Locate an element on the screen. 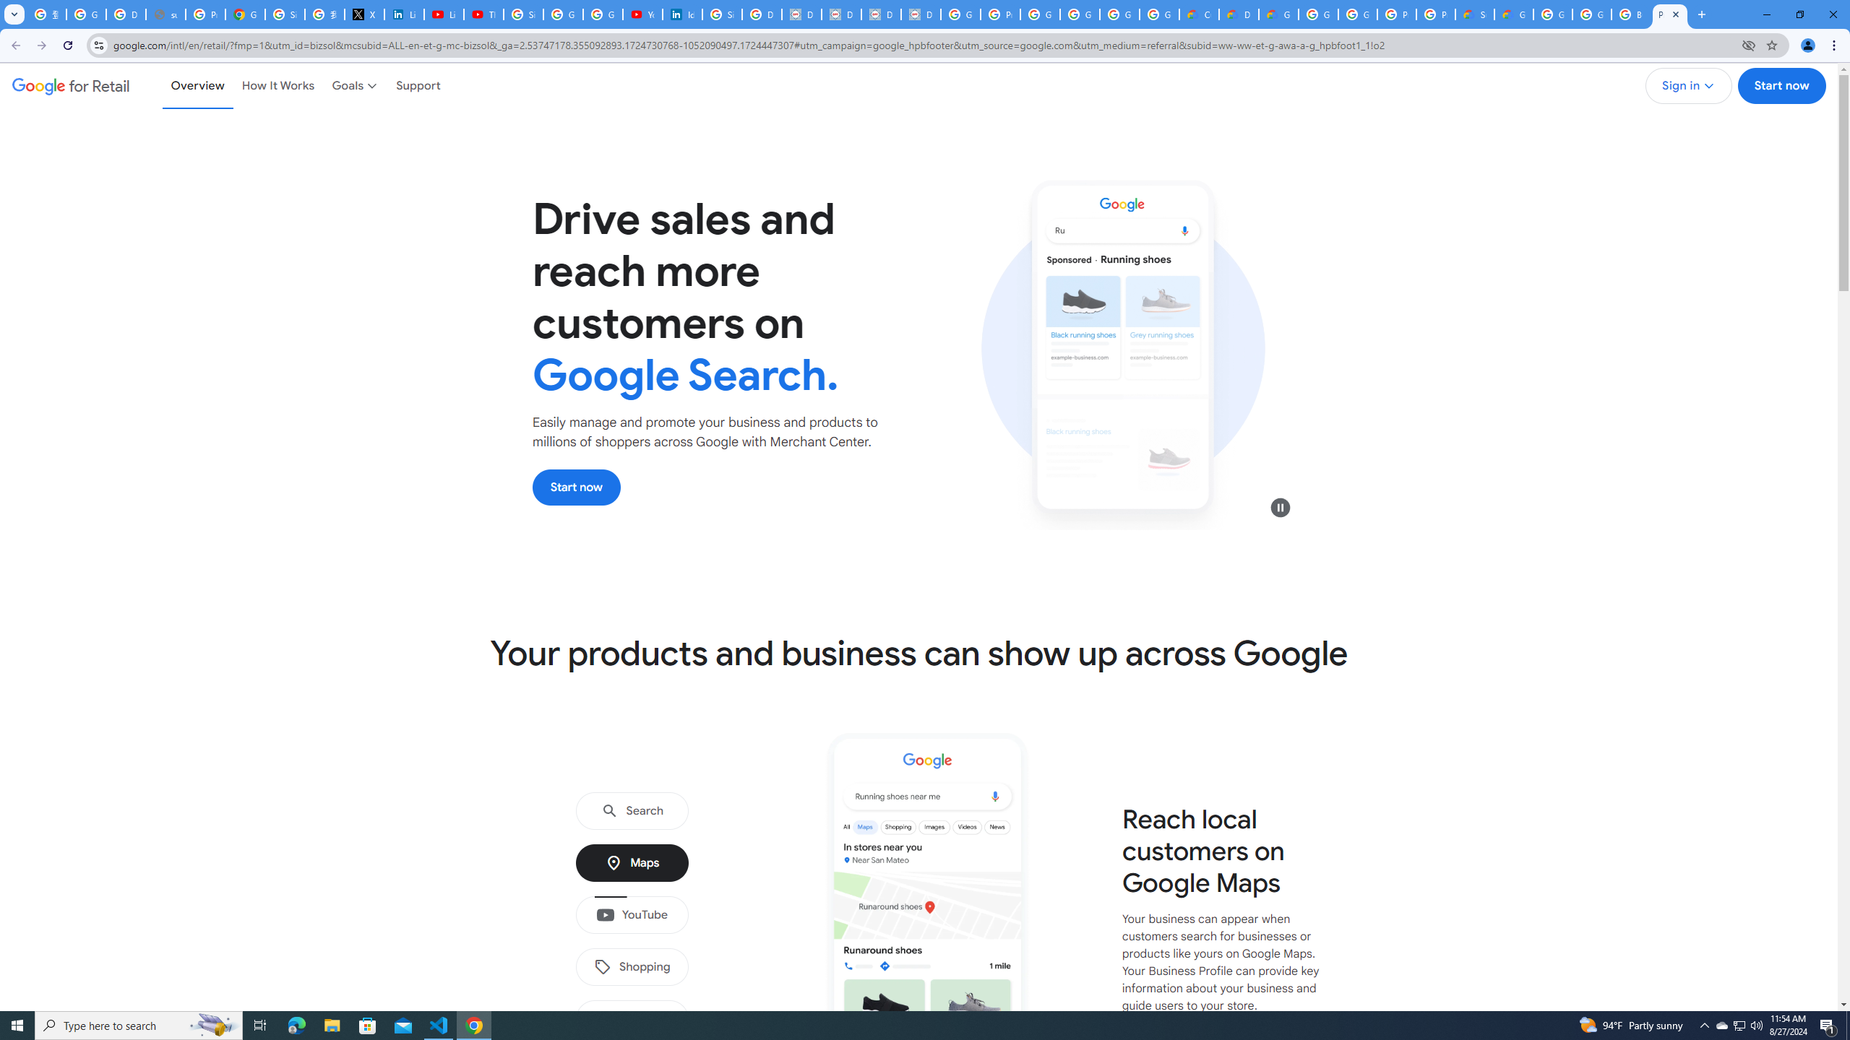  Images is located at coordinates (632, 1020).